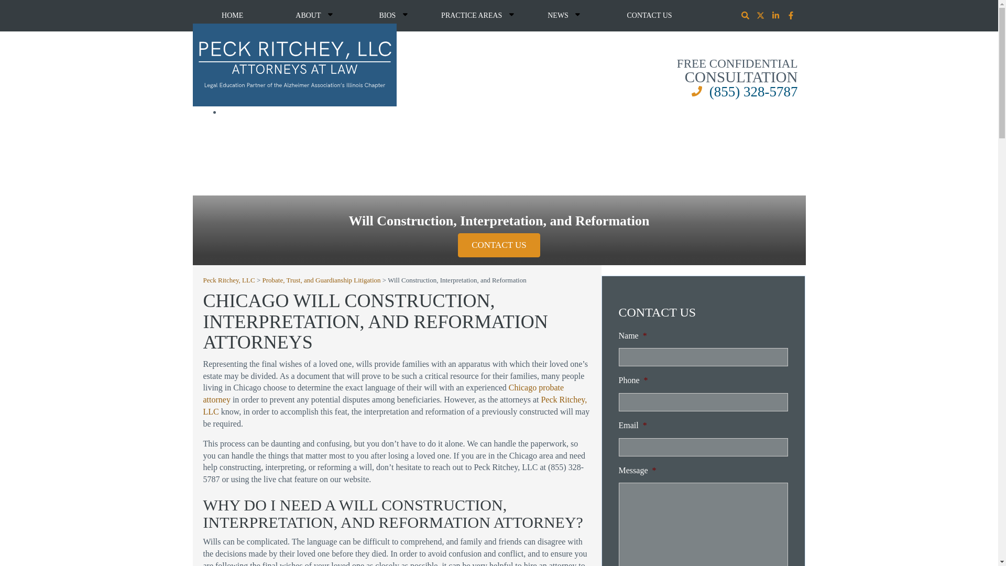 Image resolution: width=1006 pixels, height=566 pixels. I want to click on HOME, so click(233, 16).